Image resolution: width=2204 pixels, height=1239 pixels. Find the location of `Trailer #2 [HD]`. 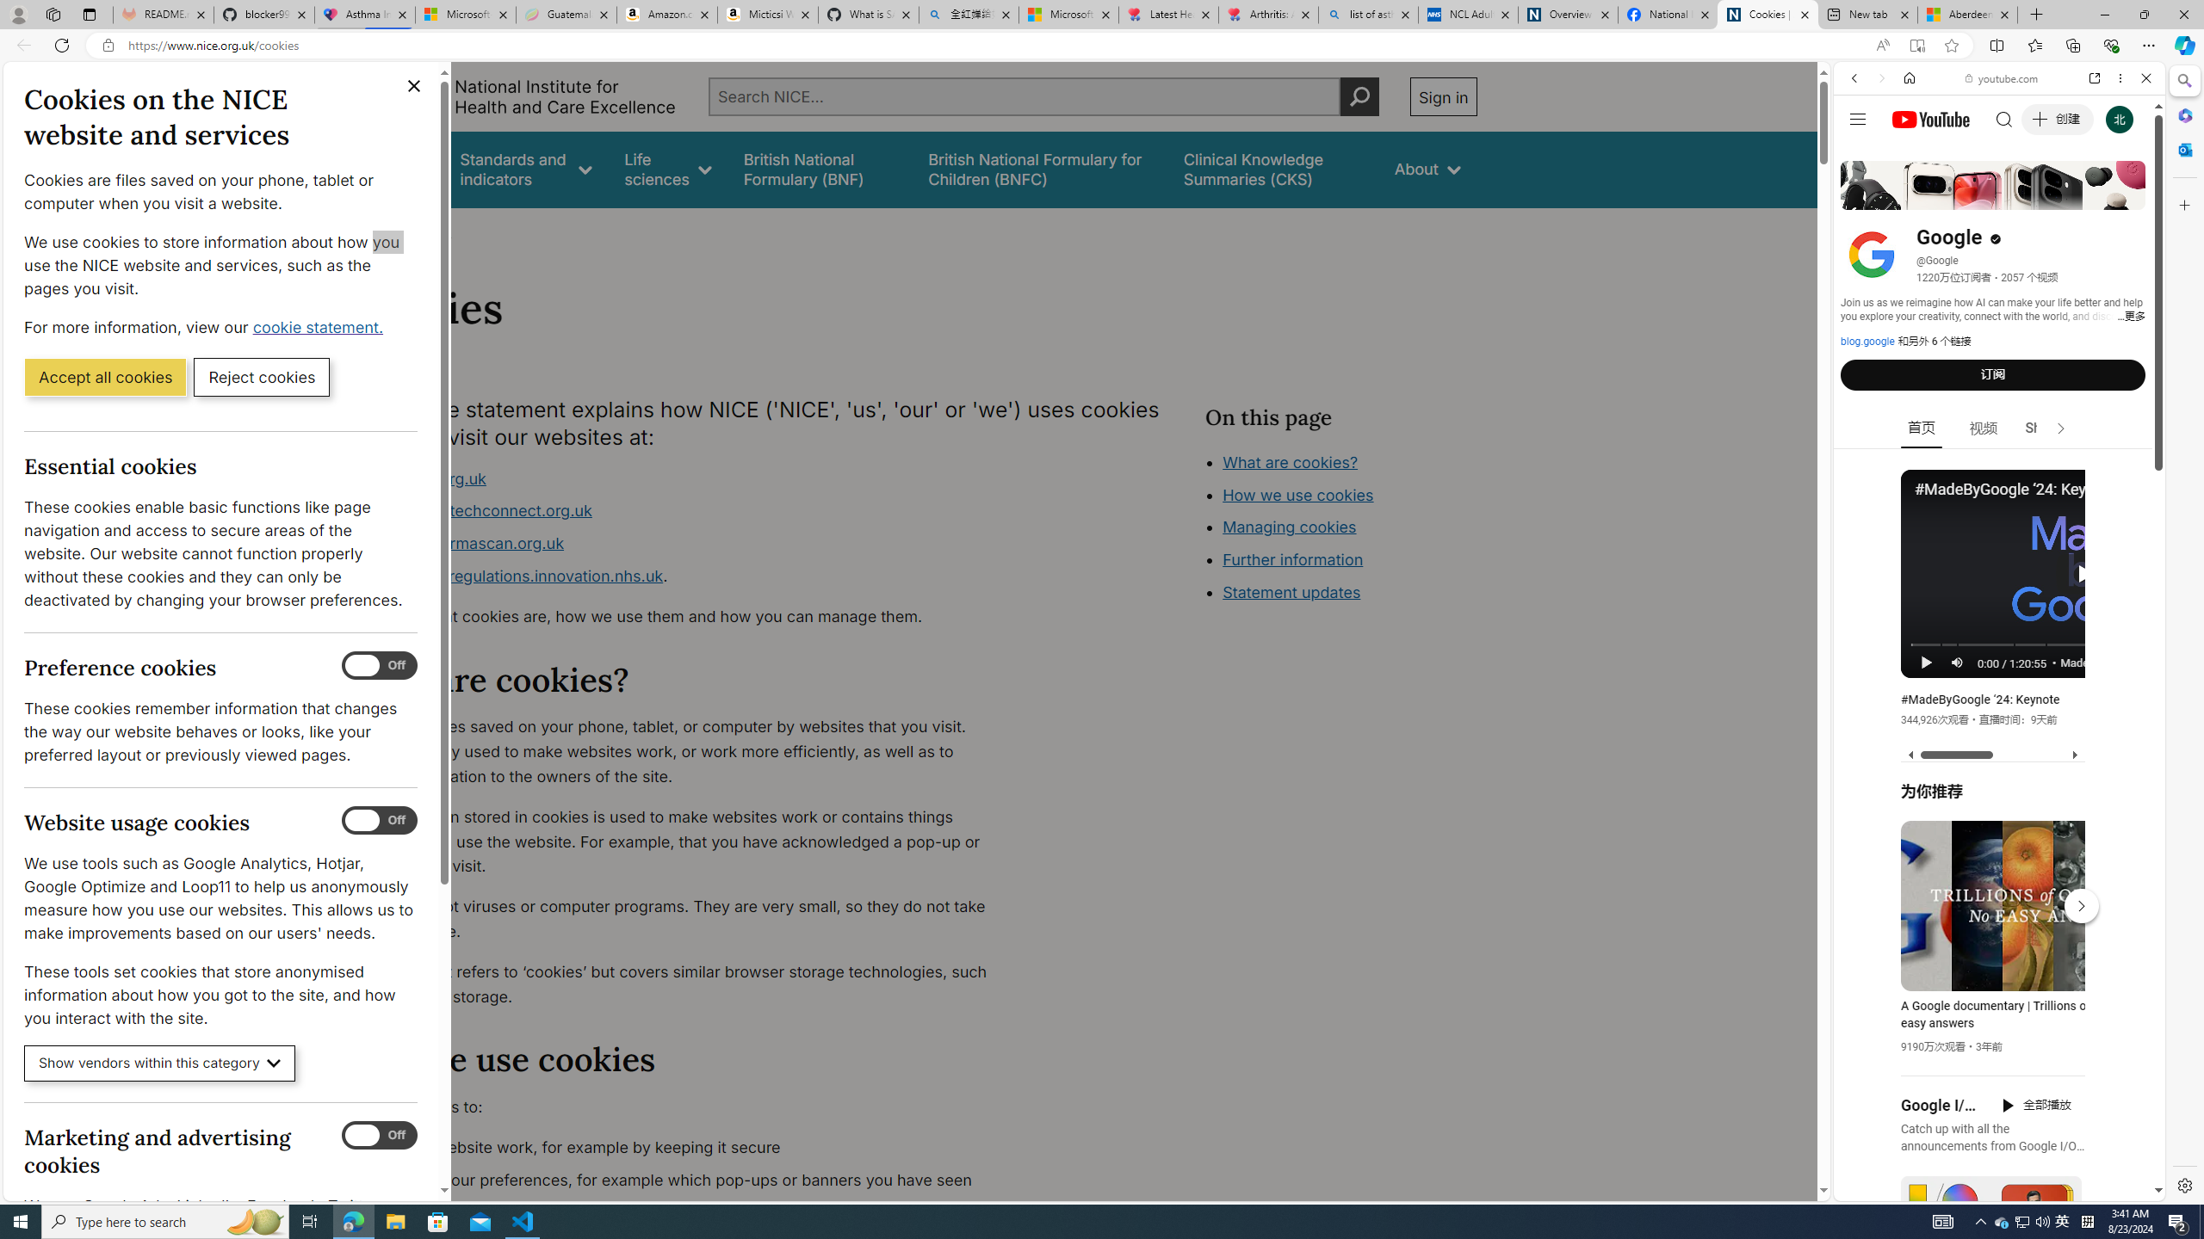

Trailer #2 [HD] is located at coordinates (1999, 511).